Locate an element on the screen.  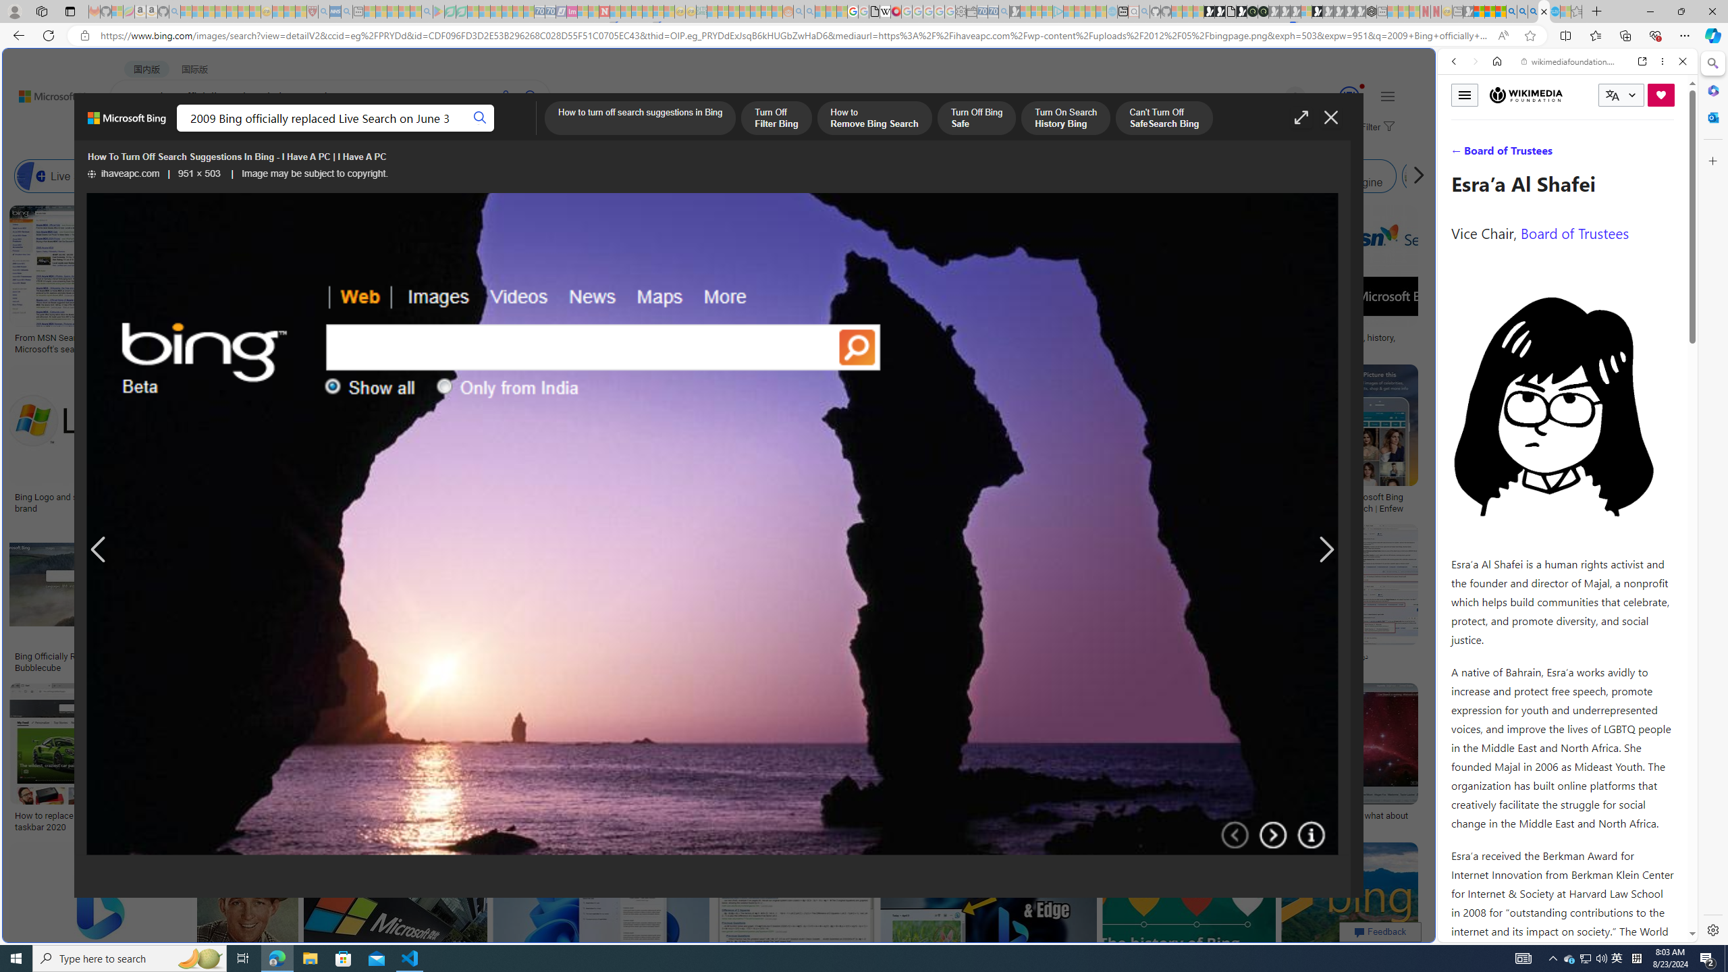
Board of Trustees is located at coordinates (1574, 232).